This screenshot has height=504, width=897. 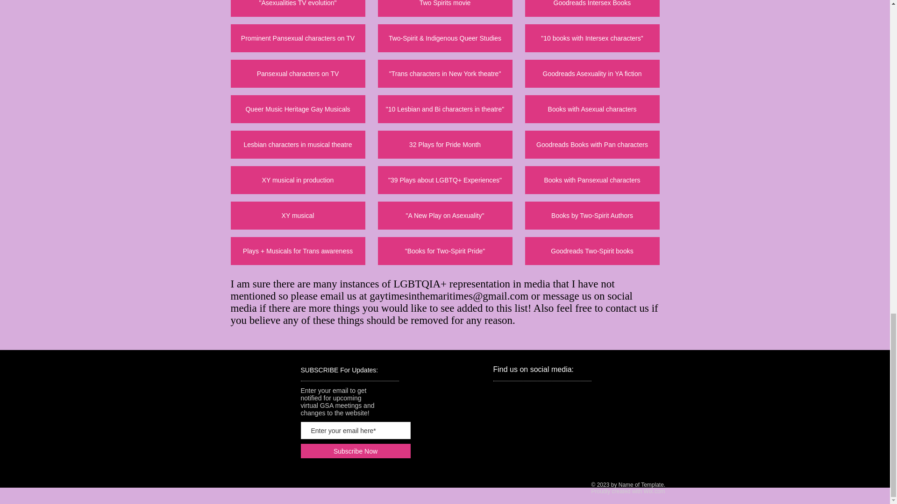 I want to click on Pansexual characters on TV, so click(x=298, y=74).